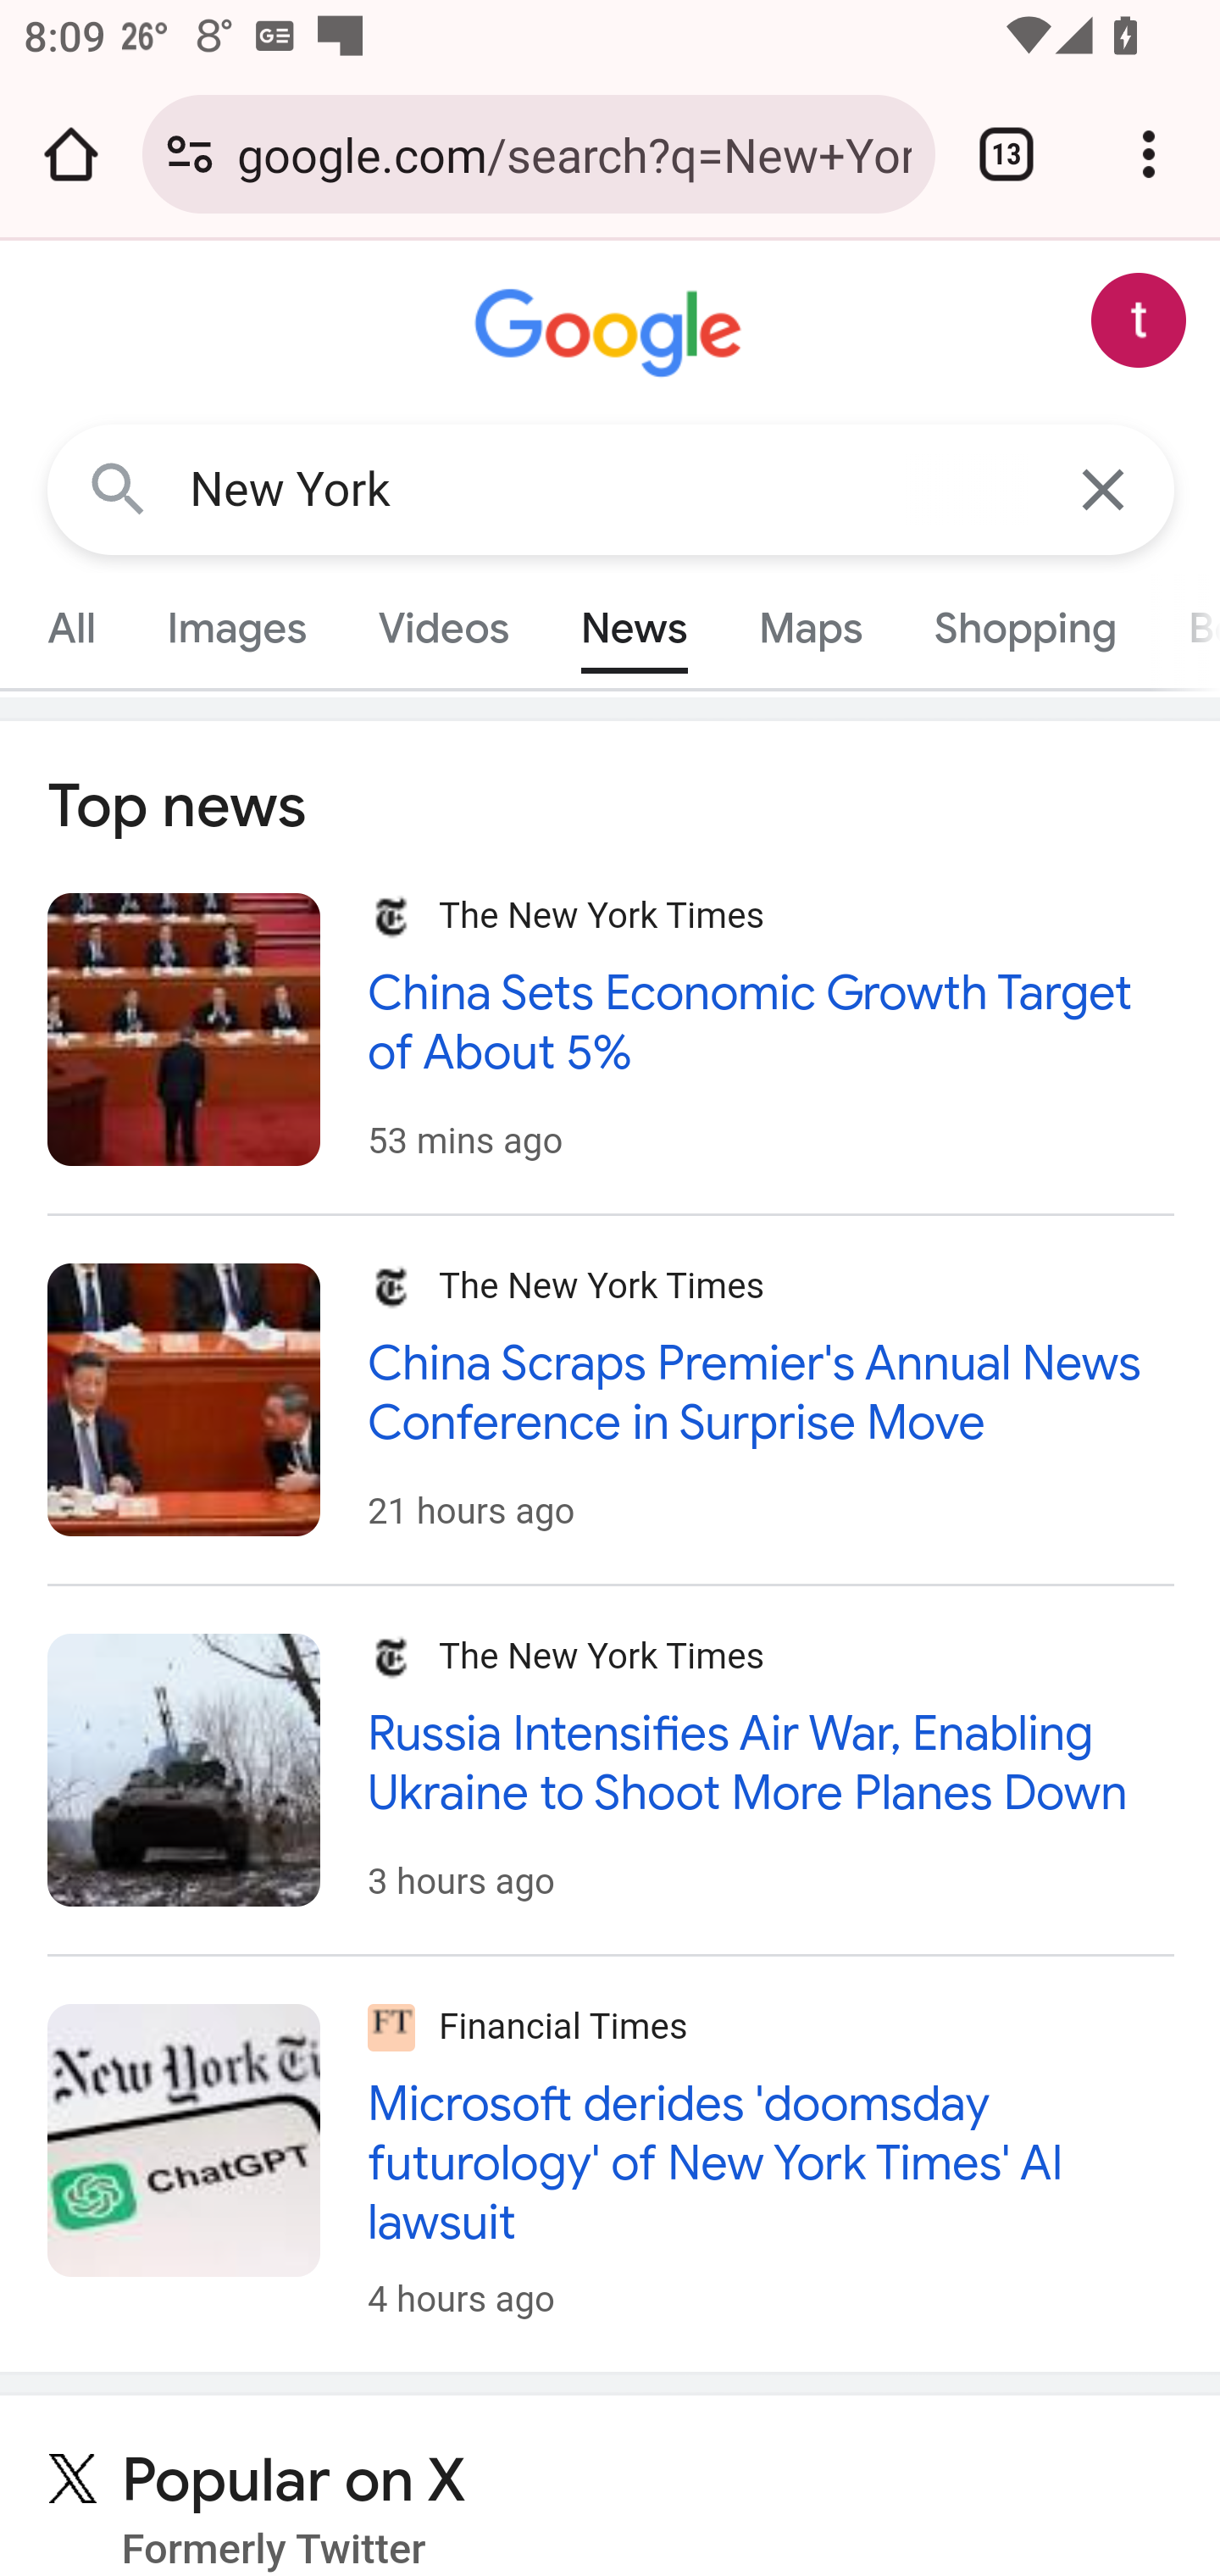 This screenshot has height=2576, width=1220. Describe the element at coordinates (810, 628) in the screenshot. I see `Maps` at that location.